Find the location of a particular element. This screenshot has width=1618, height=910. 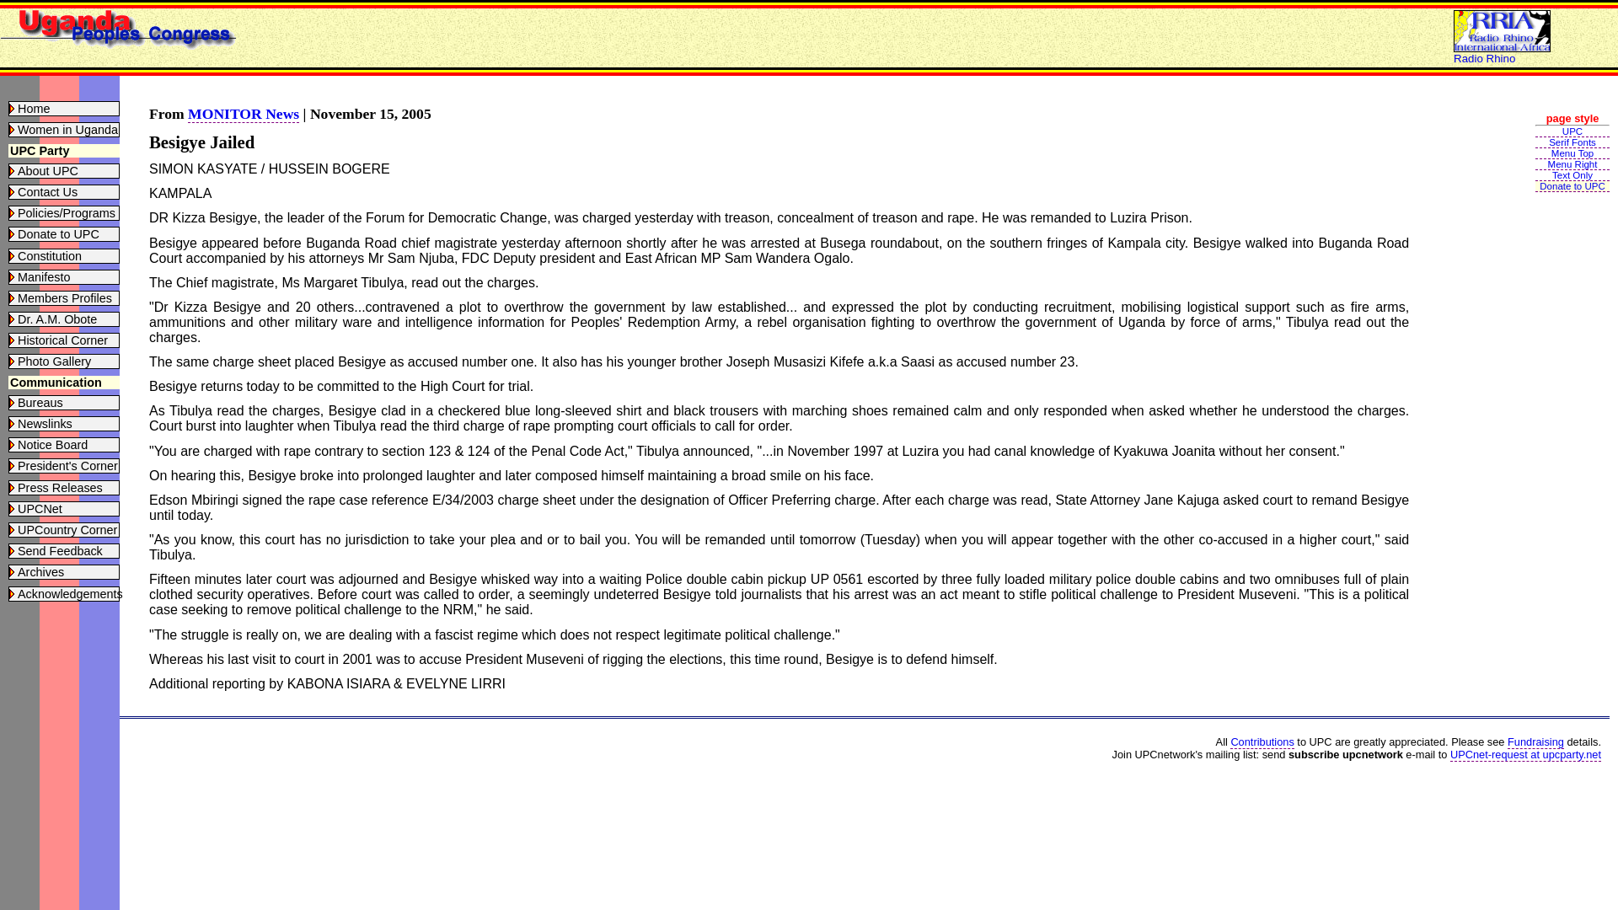

Fundraising is located at coordinates (1535, 741).